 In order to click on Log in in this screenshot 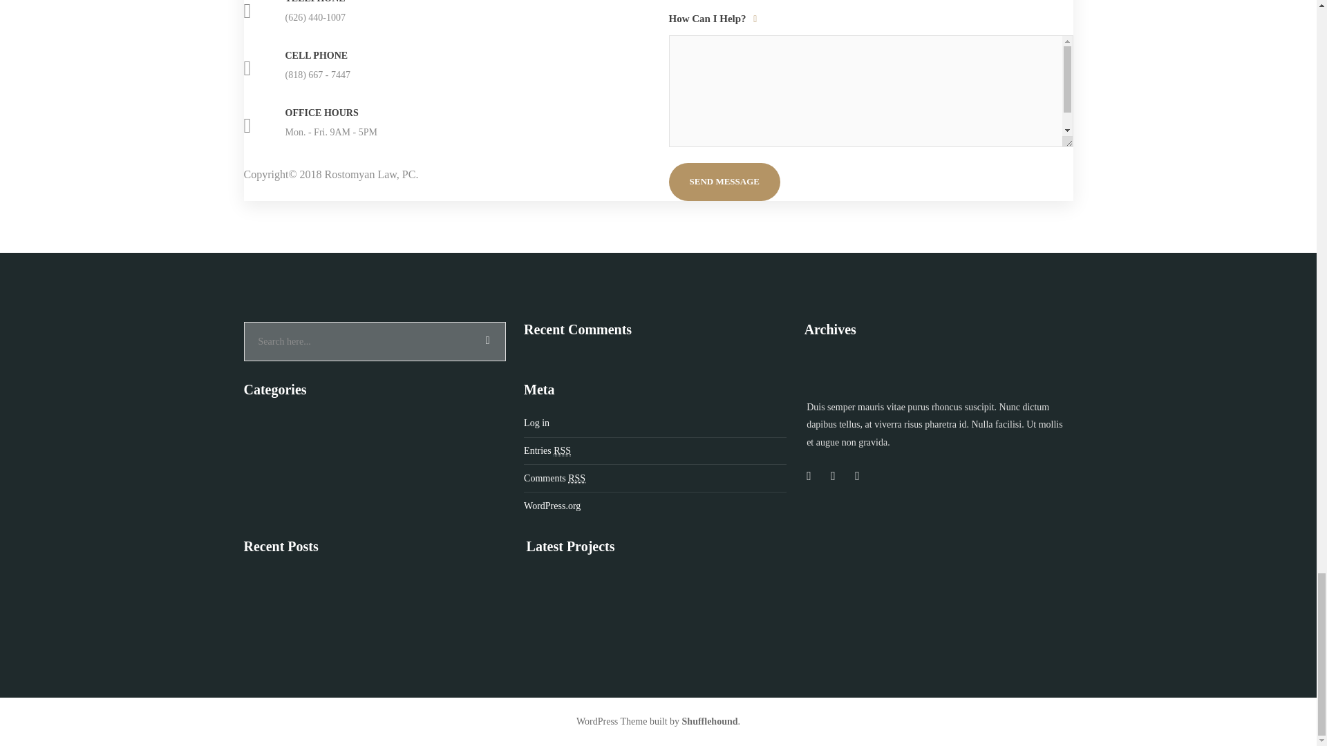, I will do `click(655, 423)`.